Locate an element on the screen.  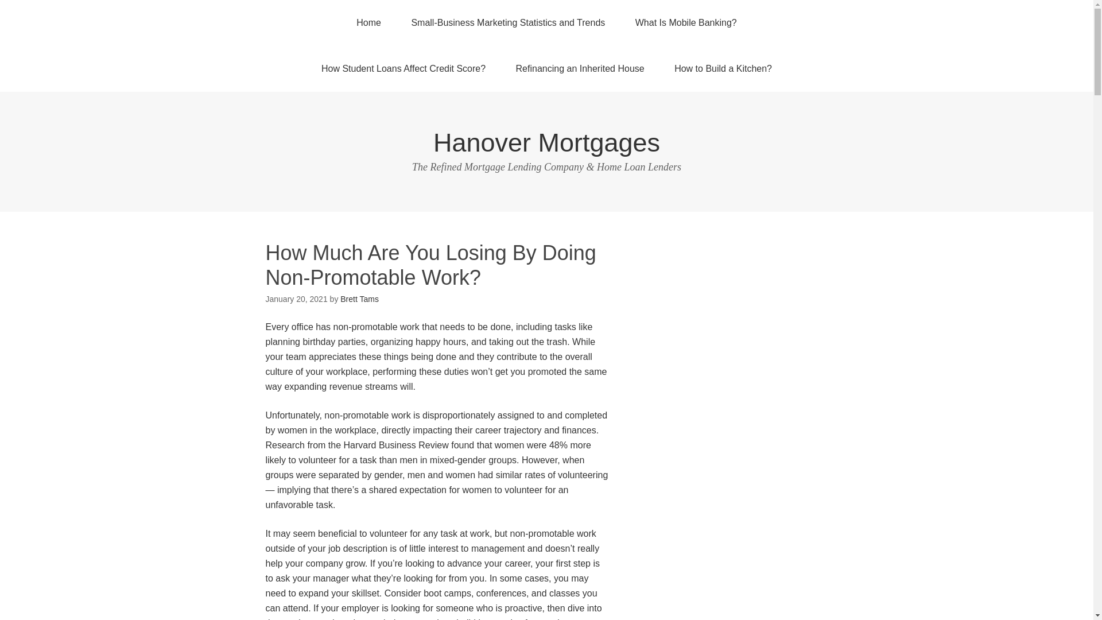
Brett Tams is located at coordinates (359, 299).